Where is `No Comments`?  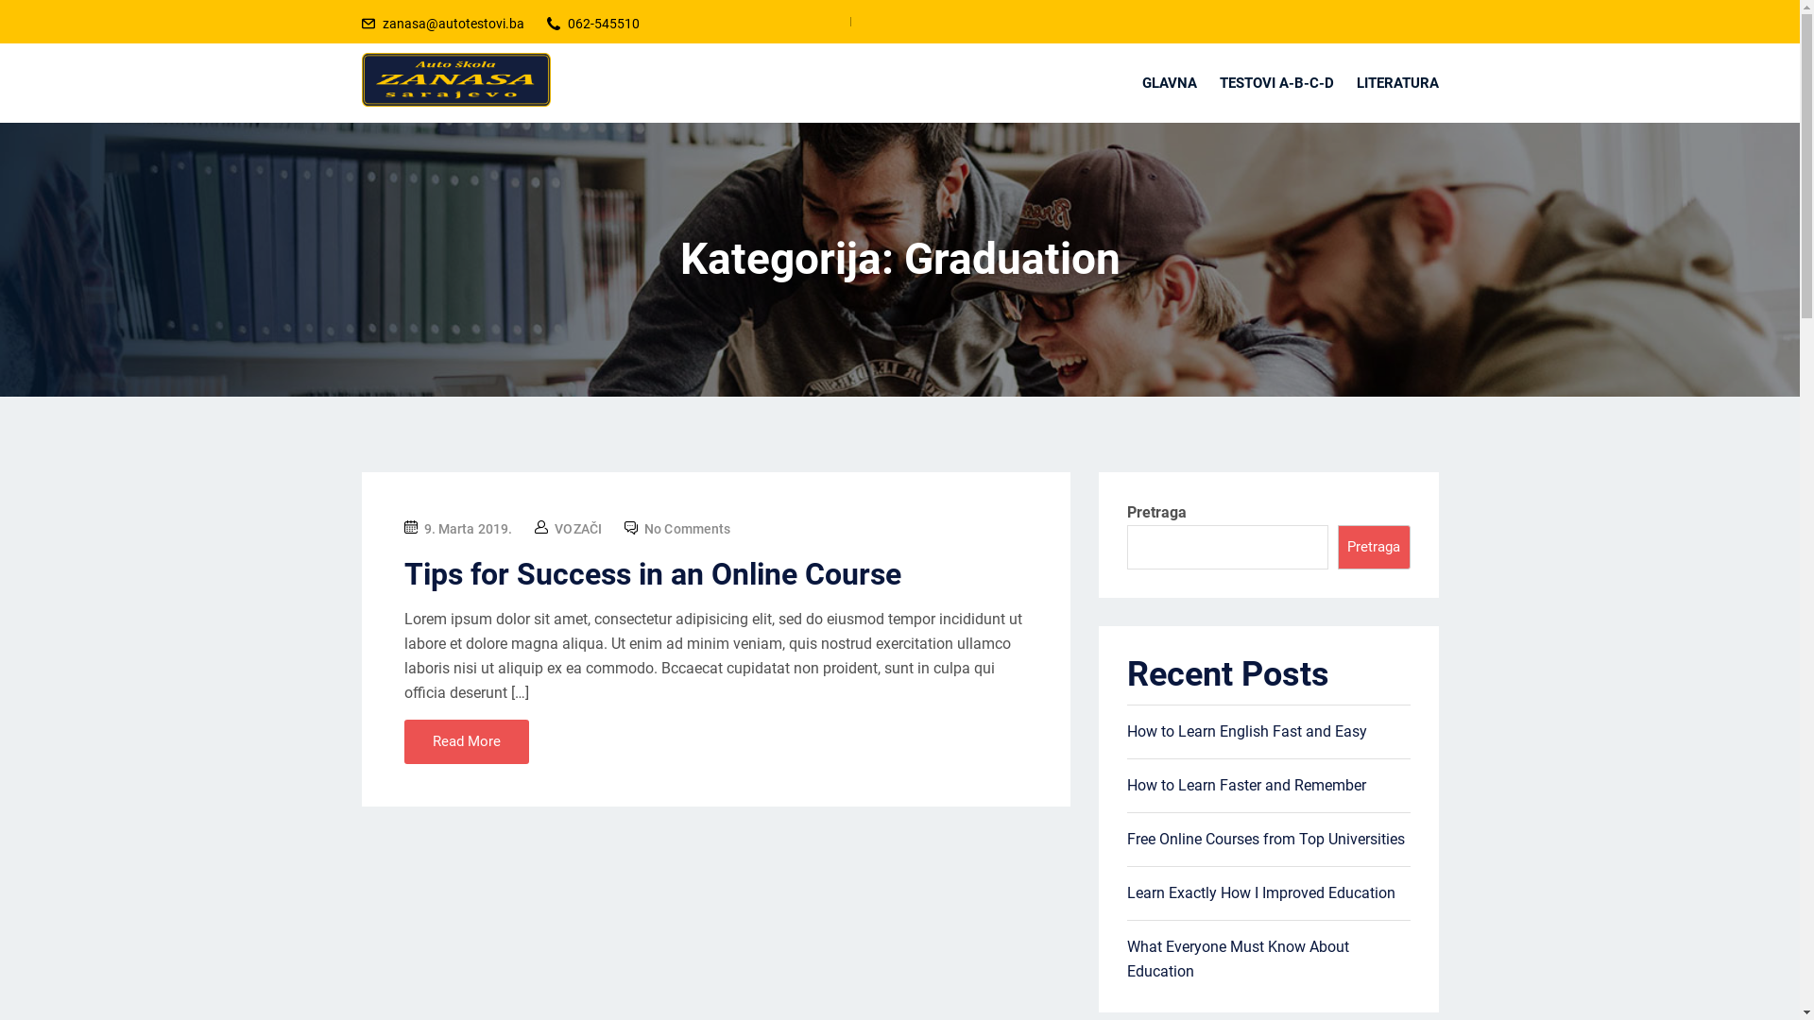 No Comments is located at coordinates (688, 529).